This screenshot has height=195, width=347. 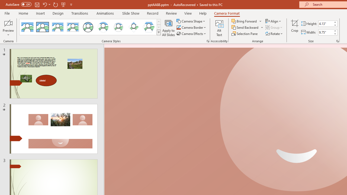 I want to click on Camera Border, so click(x=191, y=28).